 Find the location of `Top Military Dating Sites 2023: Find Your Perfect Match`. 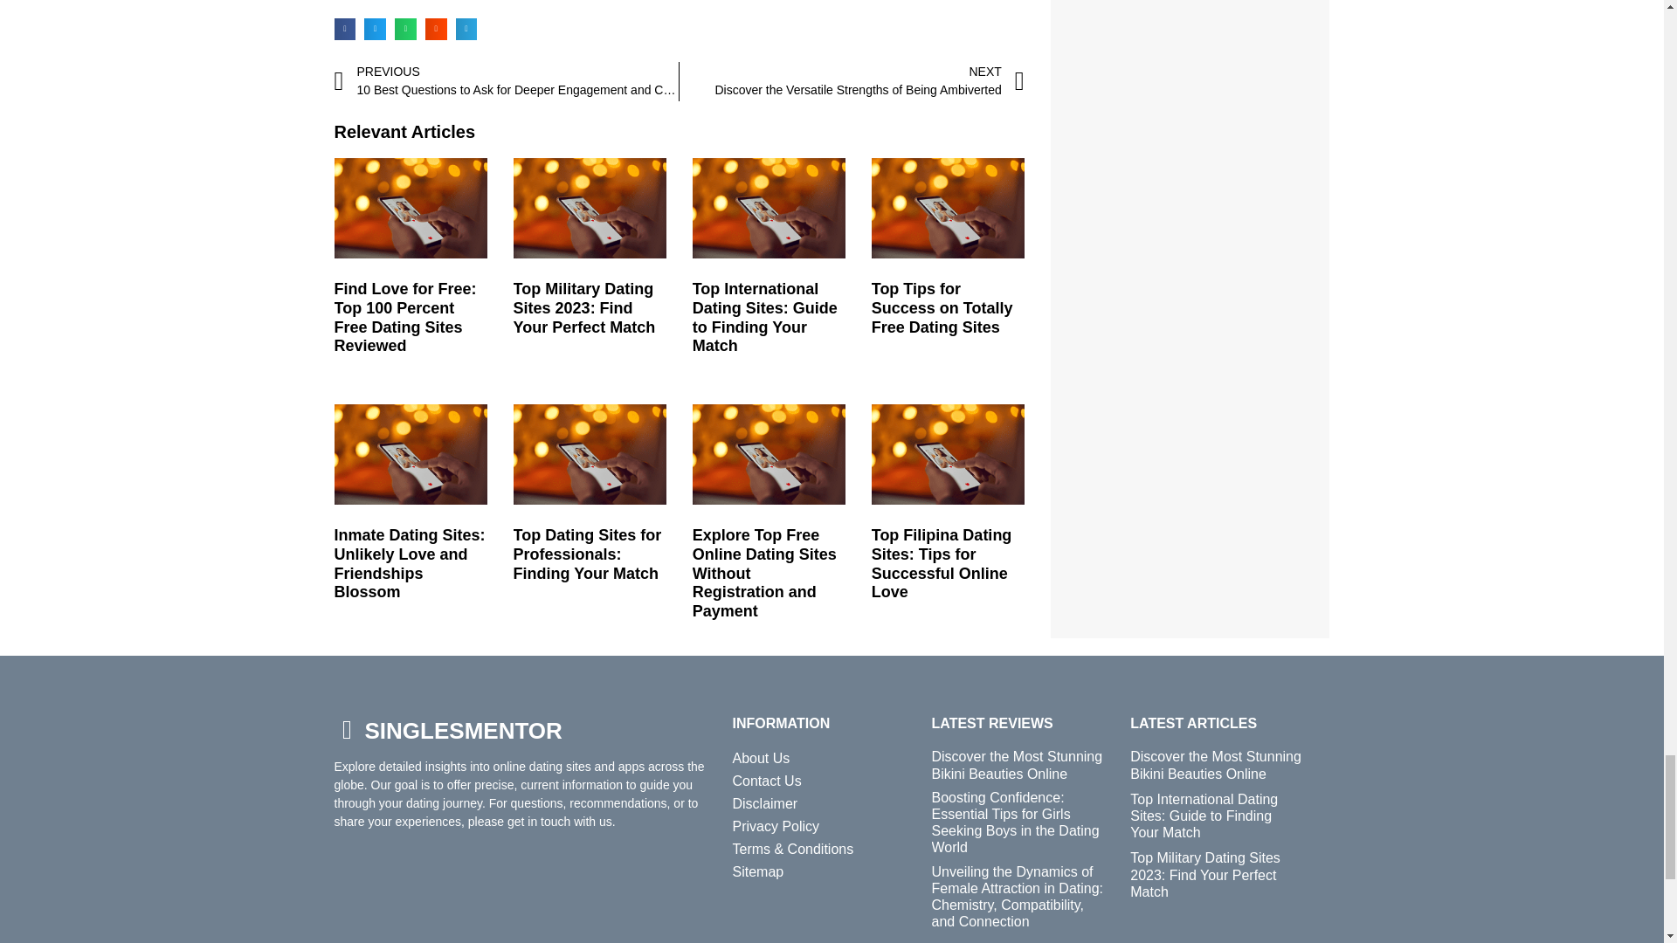

Top Military Dating Sites 2023: Find Your Perfect Match is located at coordinates (852, 81).